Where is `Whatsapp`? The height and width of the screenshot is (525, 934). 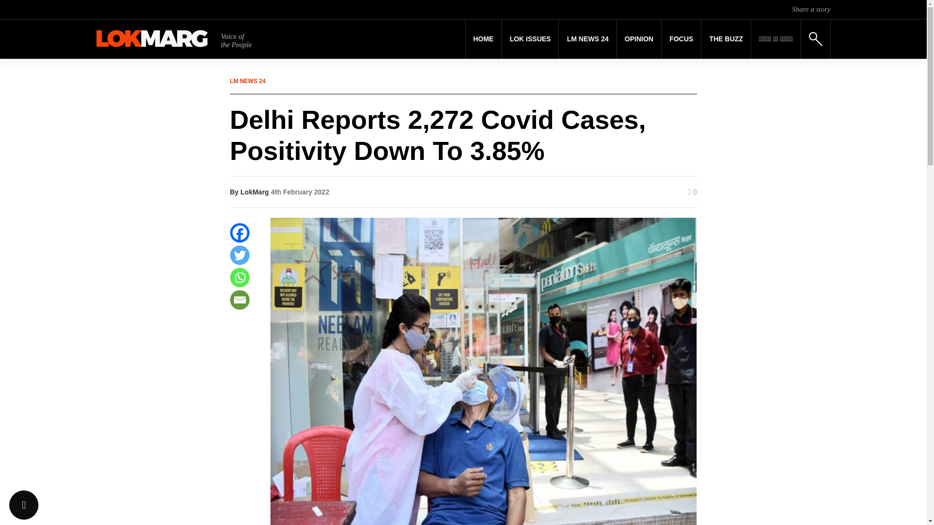
Whatsapp is located at coordinates (239, 277).